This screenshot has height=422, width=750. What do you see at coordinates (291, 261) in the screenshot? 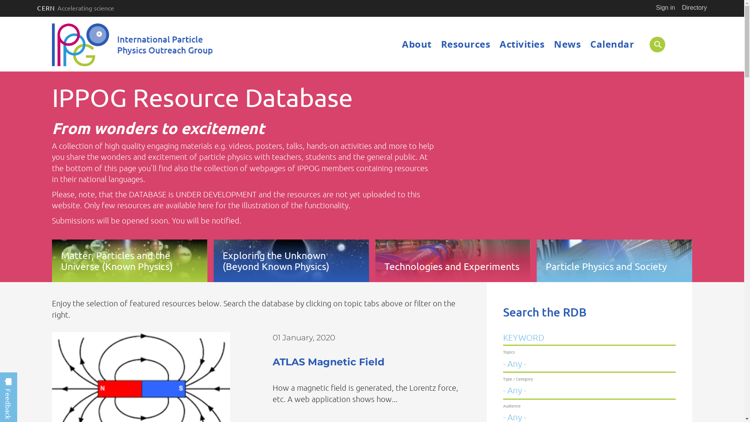
I see `Exploring the Unknown (Beyond Known Physics)` at bounding box center [291, 261].